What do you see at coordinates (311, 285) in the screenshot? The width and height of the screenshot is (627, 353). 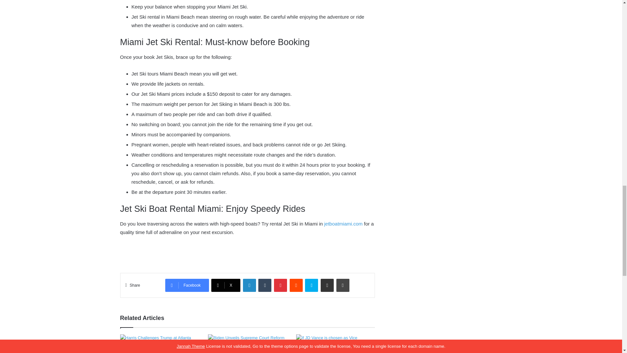 I see `Skype` at bounding box center [311, 285].